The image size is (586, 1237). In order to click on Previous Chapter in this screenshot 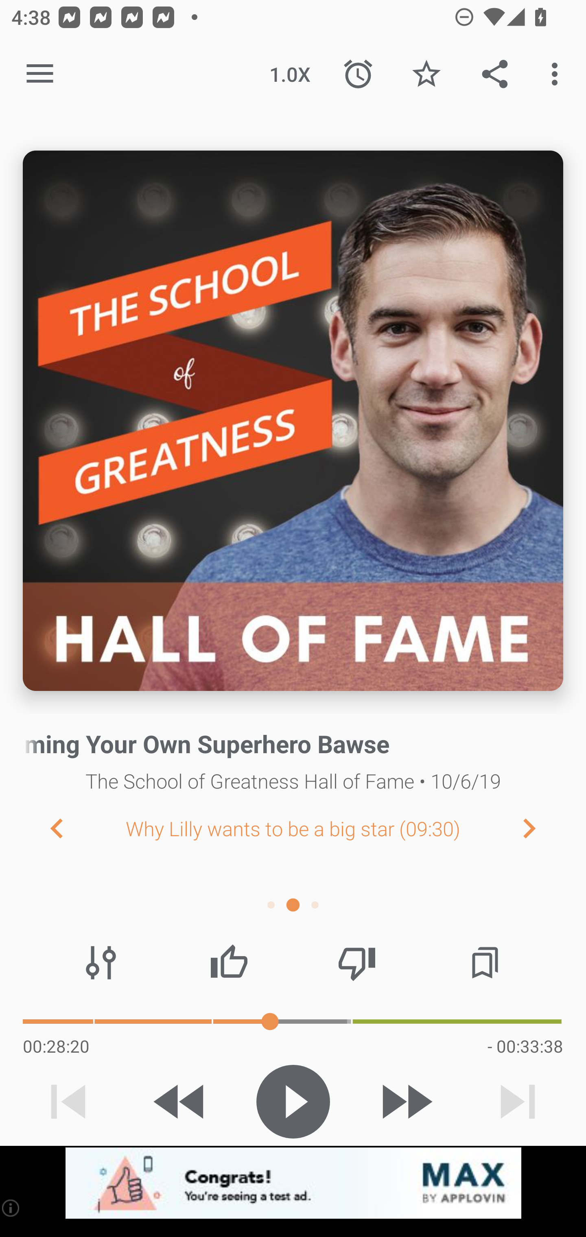, I will do `click(44, 828)`.